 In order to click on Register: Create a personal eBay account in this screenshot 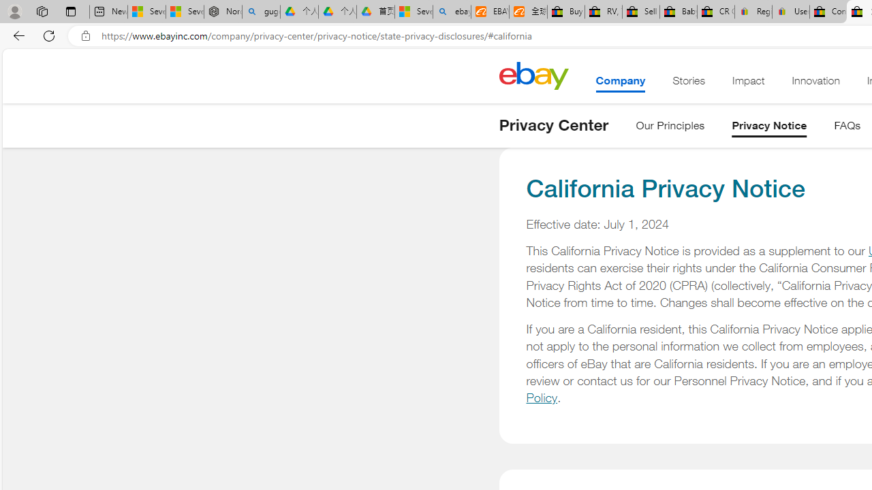, I will do `click(753, 12)`.